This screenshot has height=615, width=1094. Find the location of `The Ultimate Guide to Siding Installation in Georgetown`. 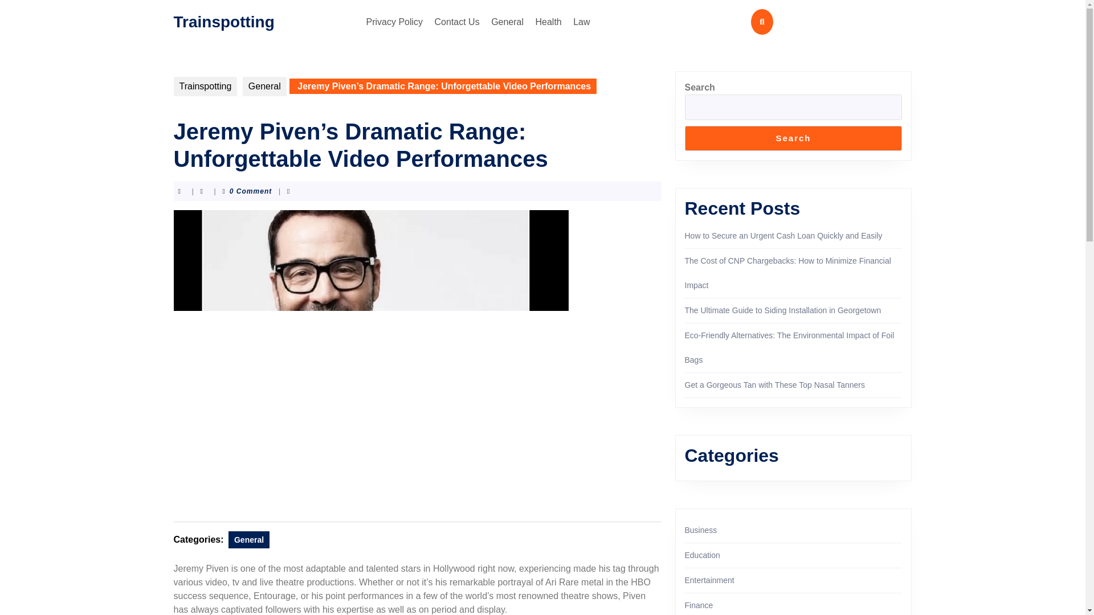

The Ultimate Guide to Siding Installation in Georgetown is located at coordinates (783, 310).